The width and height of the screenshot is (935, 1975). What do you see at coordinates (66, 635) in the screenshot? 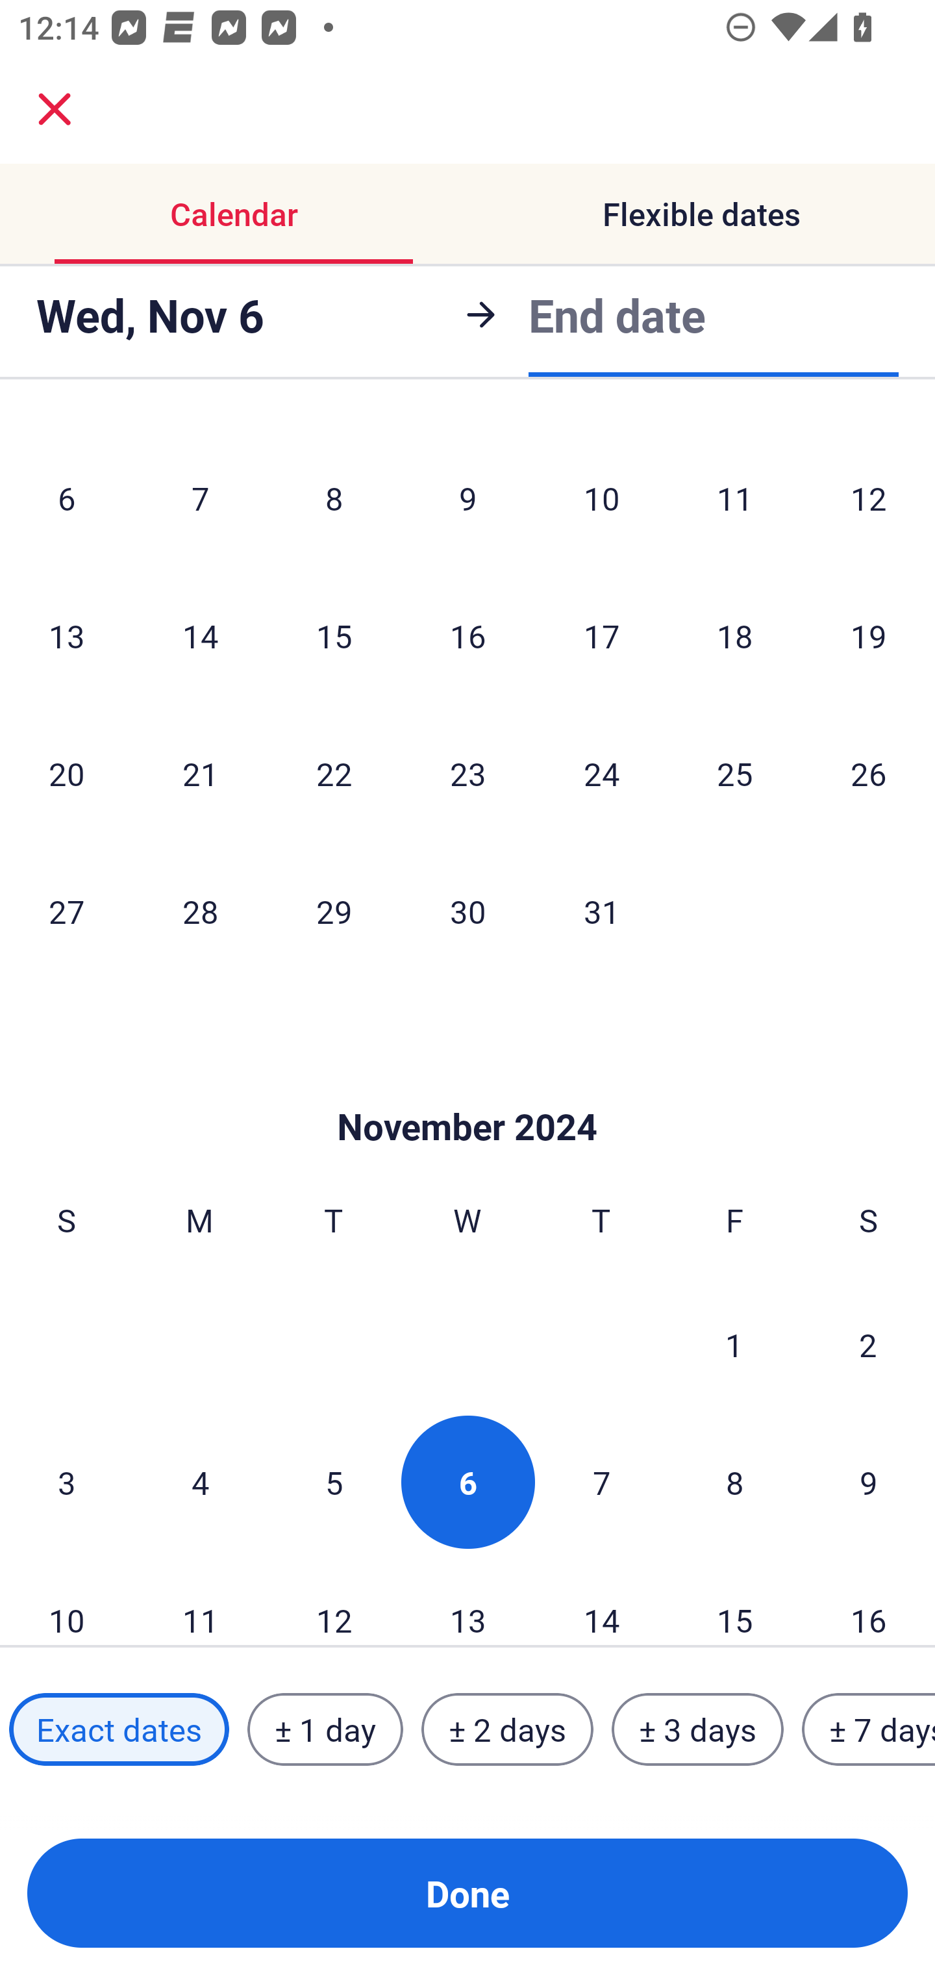
I see `13 Sunday, October 13, 2024` at bounding box center [66, 635].